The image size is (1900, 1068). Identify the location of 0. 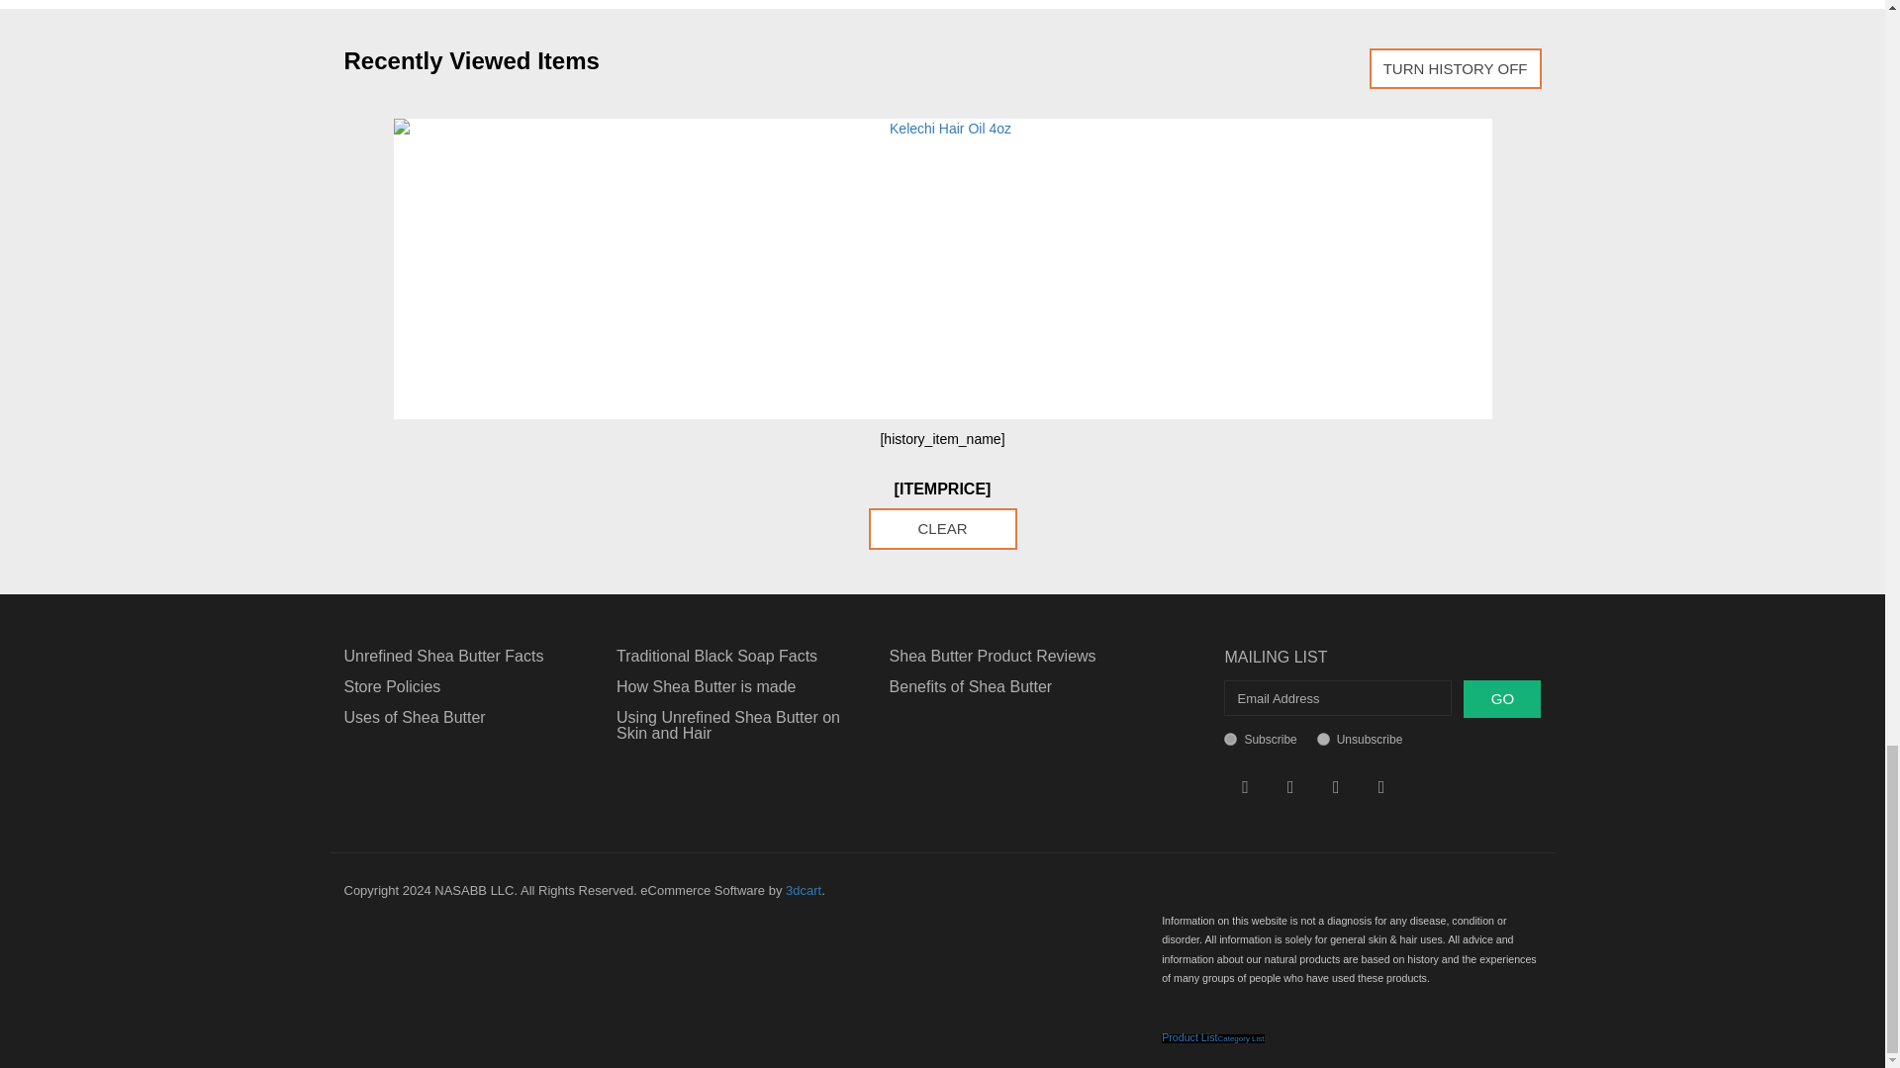
(1323, 738).